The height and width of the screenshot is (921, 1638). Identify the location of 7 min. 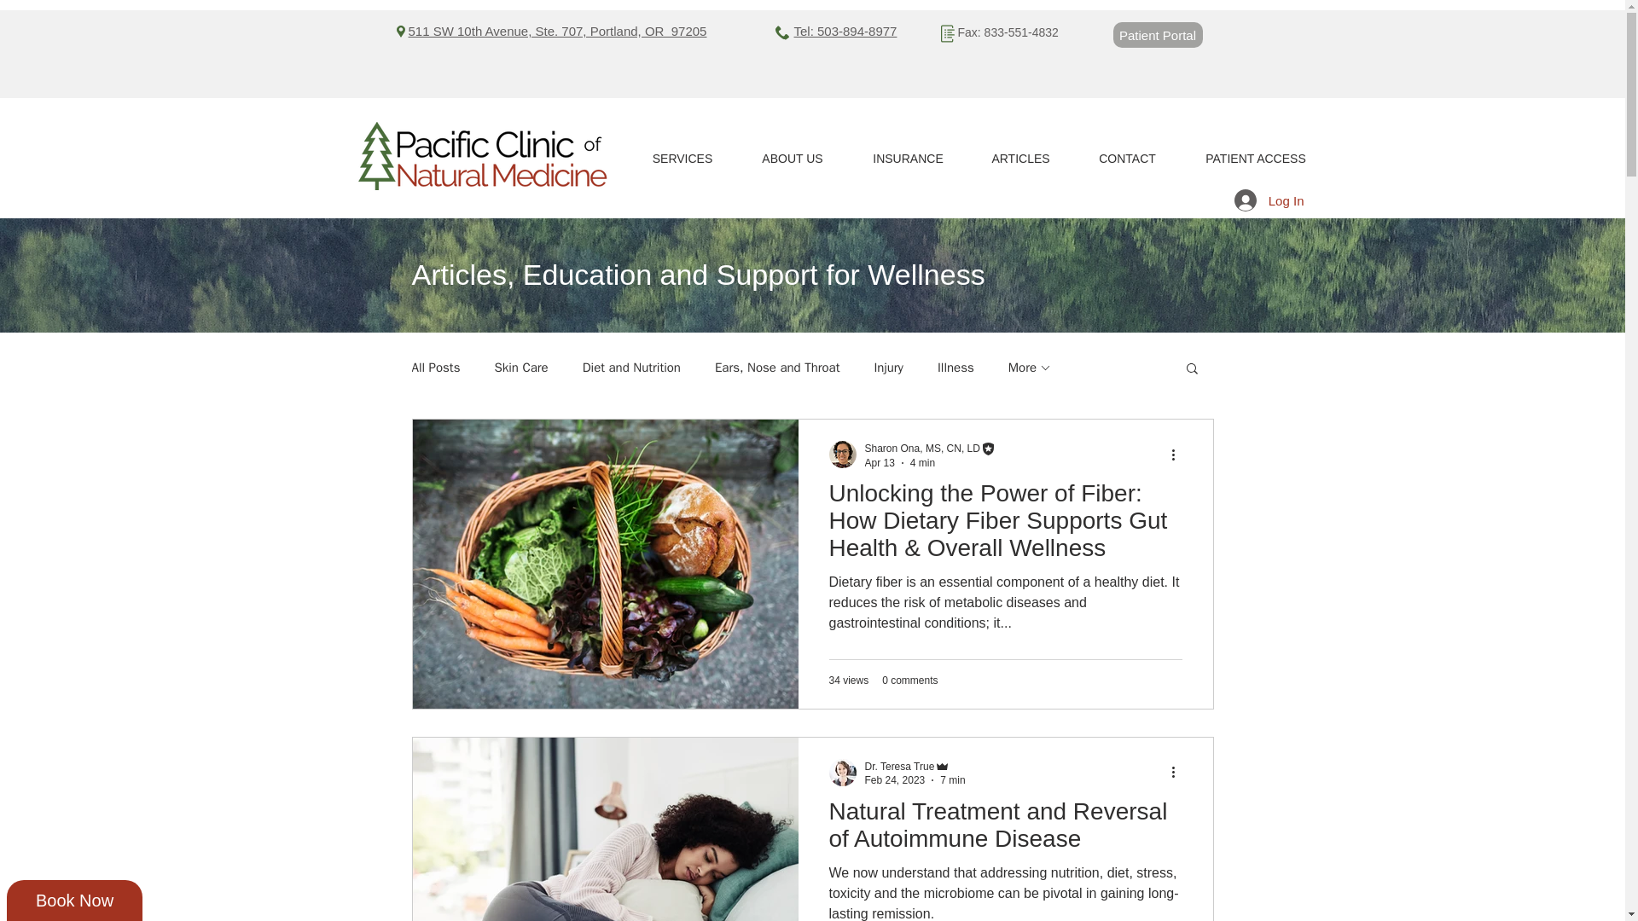
(952, 780).